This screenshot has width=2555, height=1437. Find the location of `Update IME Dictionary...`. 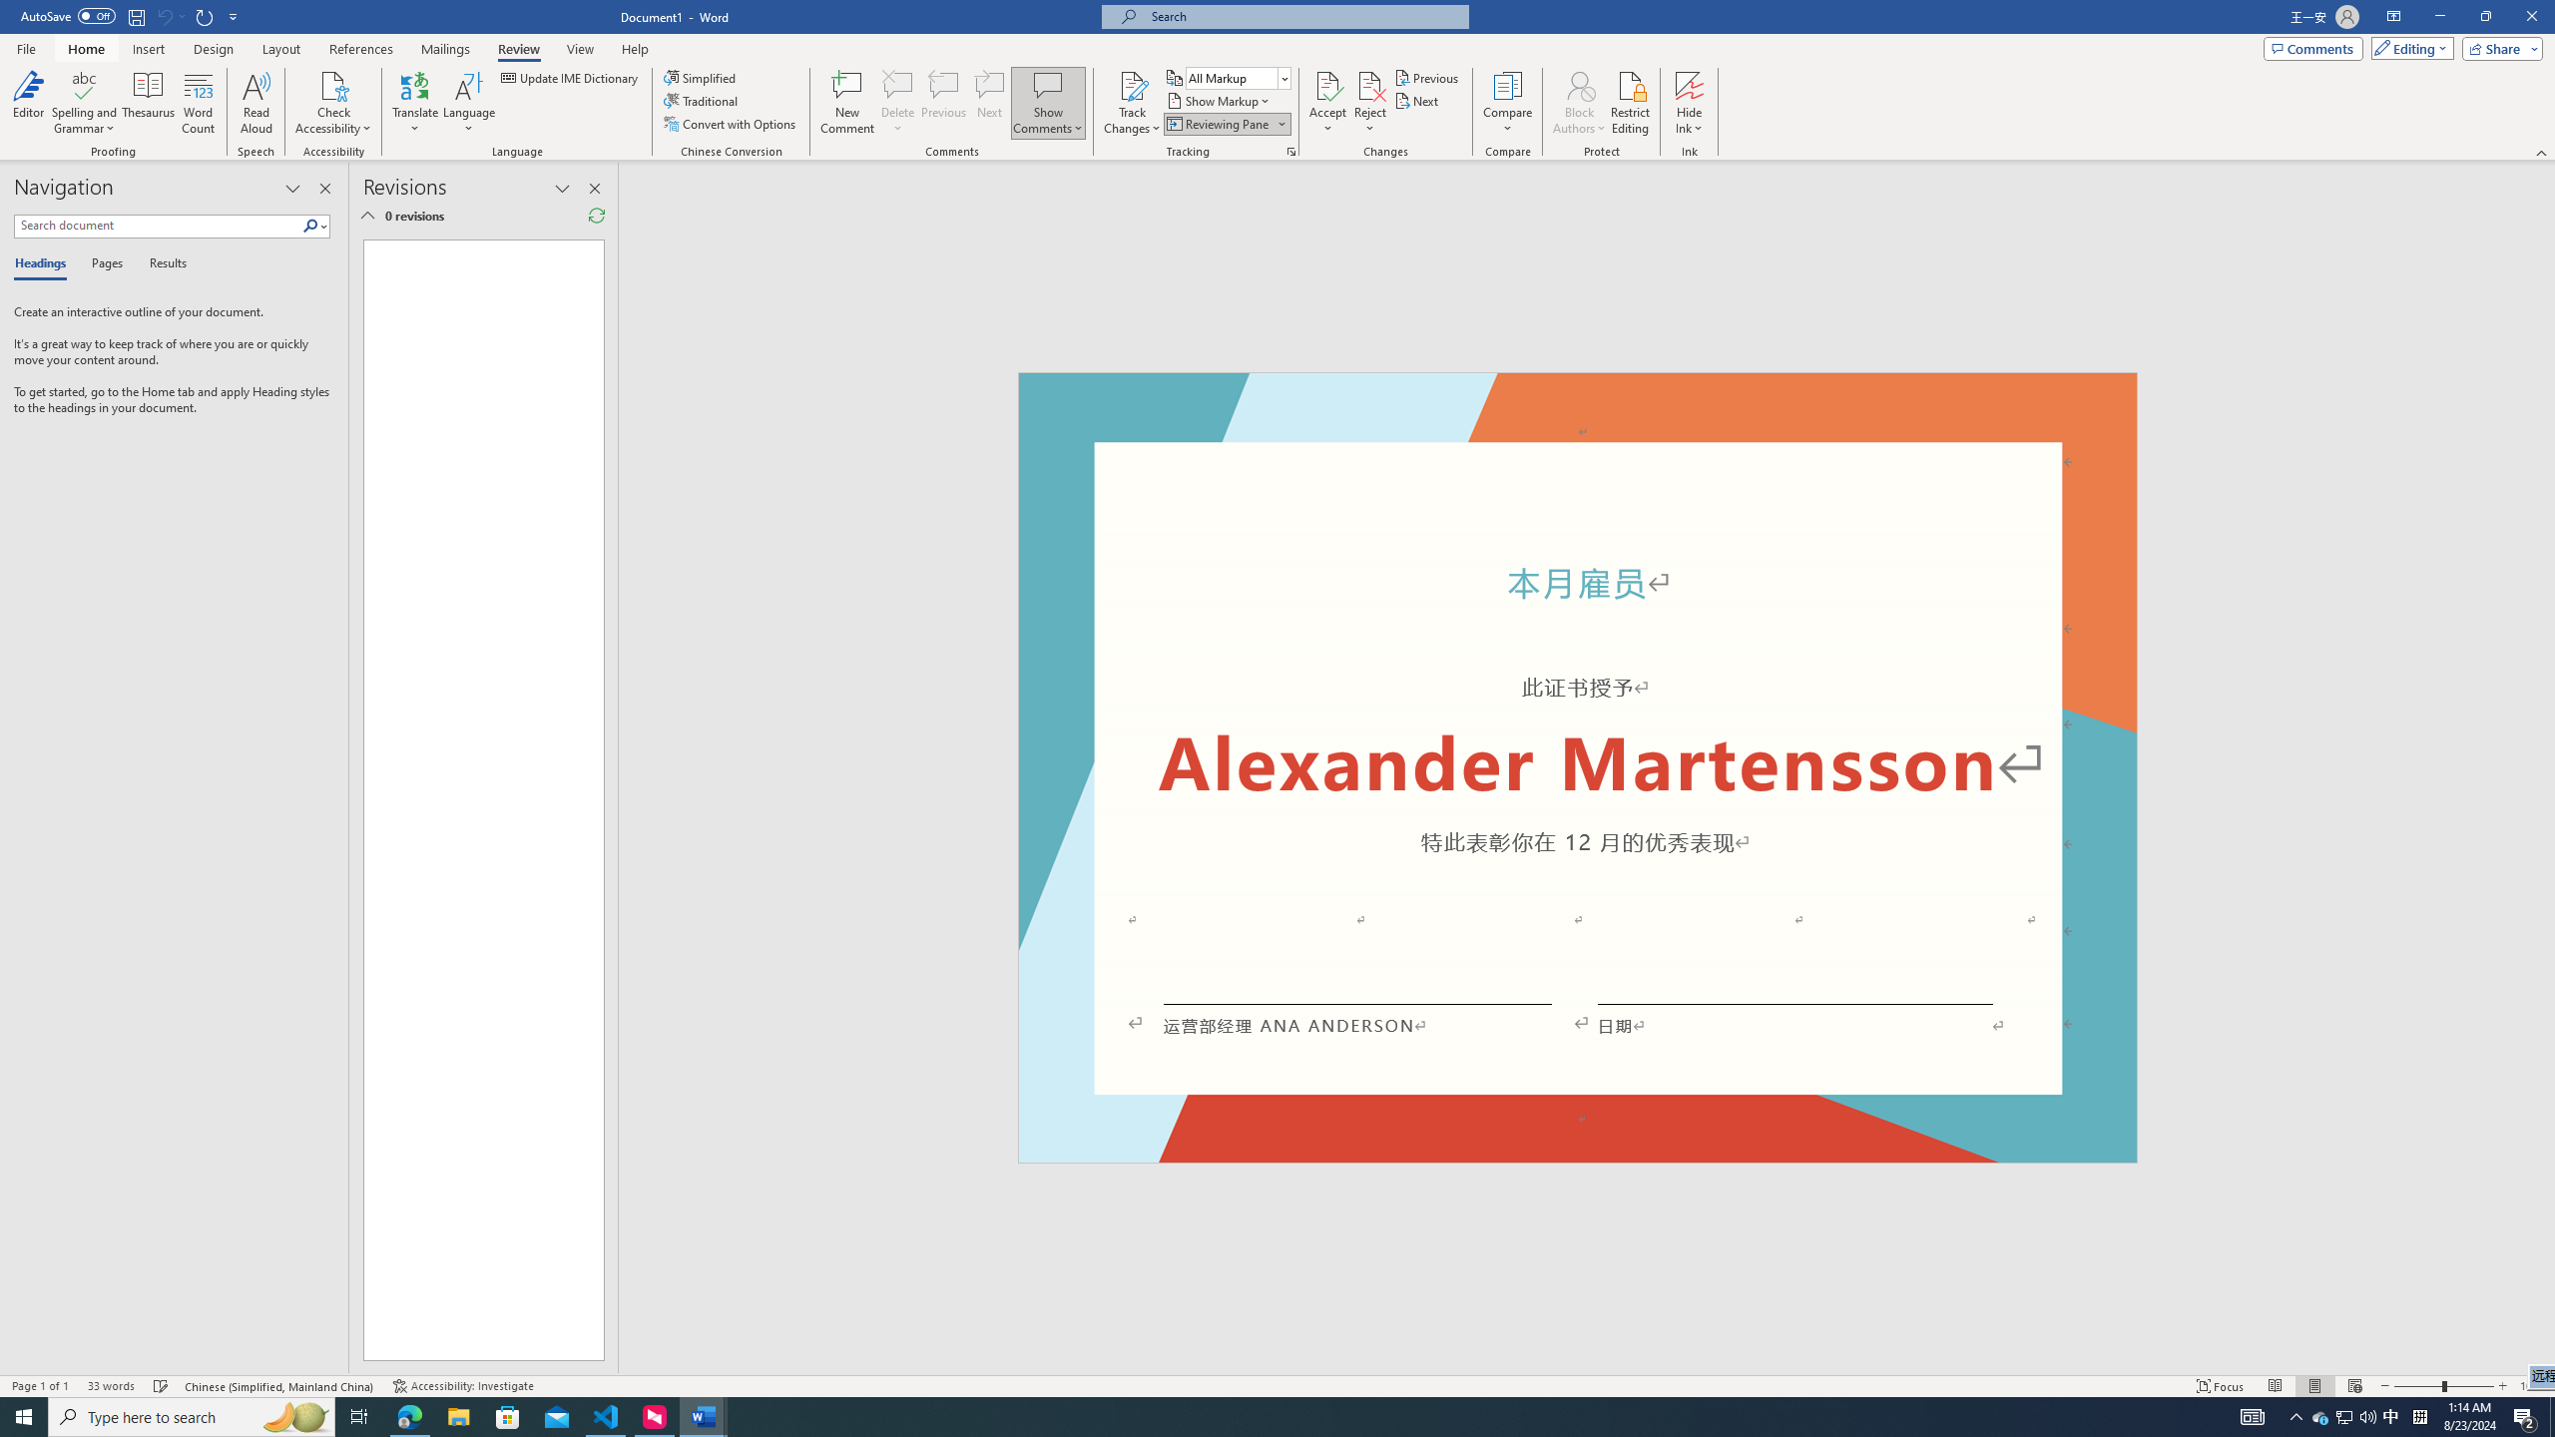

Update IME Dictionary... is located at coordinates (571, 78).